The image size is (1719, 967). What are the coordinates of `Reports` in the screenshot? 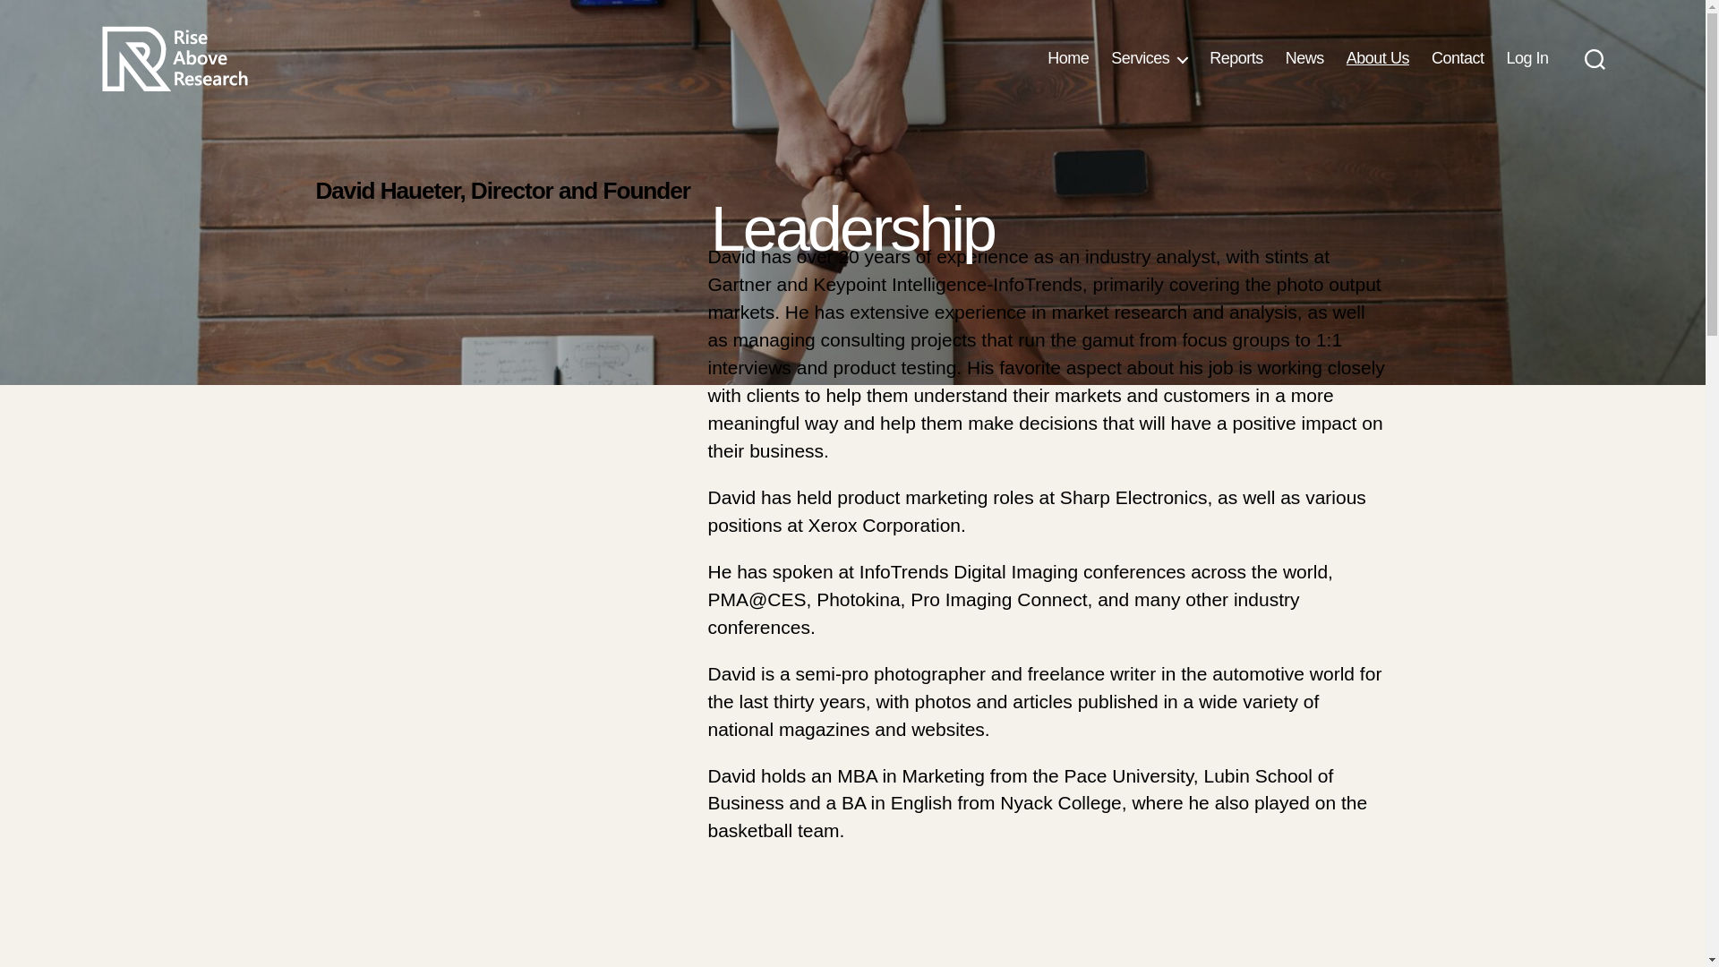 It's located at (1236, 59).